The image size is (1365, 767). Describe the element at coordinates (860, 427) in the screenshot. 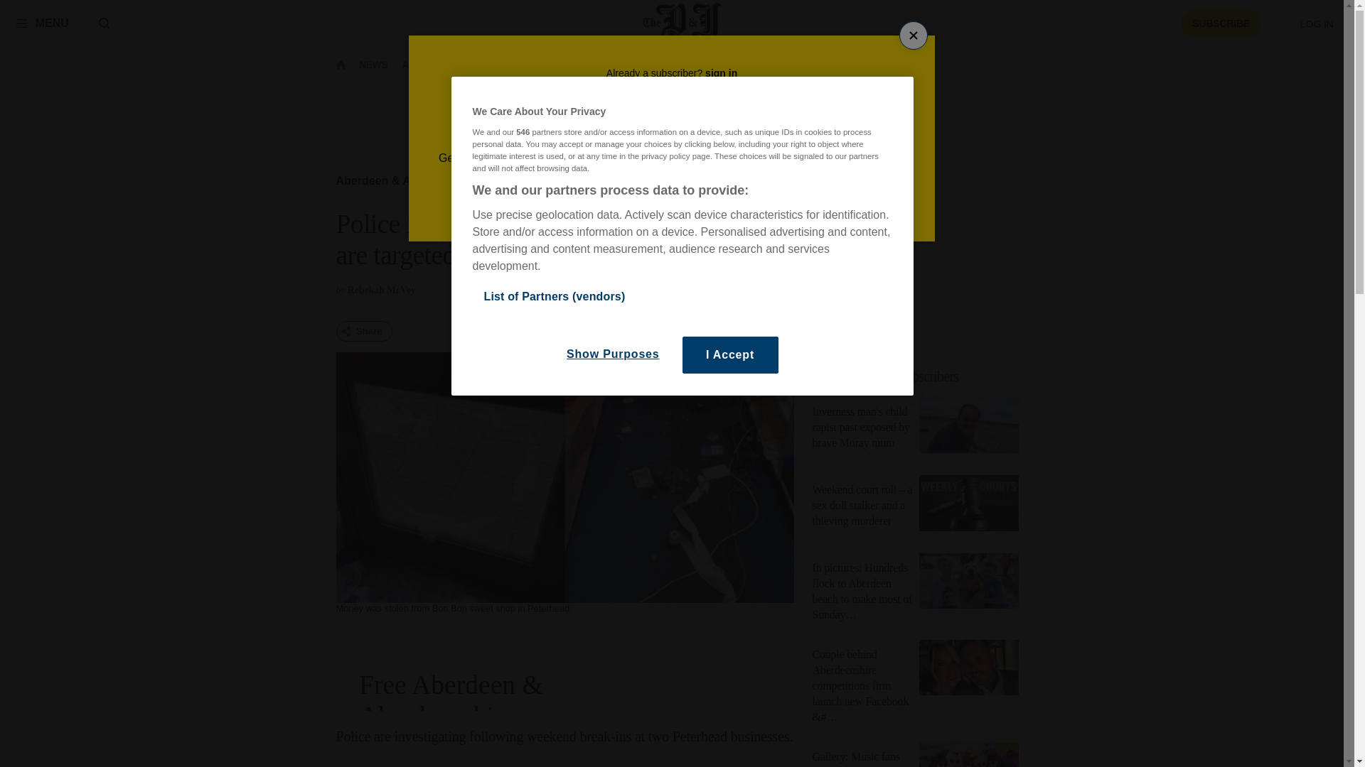

I see `Inverness man's child rapist past exposed by brave Moray mum` at that location.